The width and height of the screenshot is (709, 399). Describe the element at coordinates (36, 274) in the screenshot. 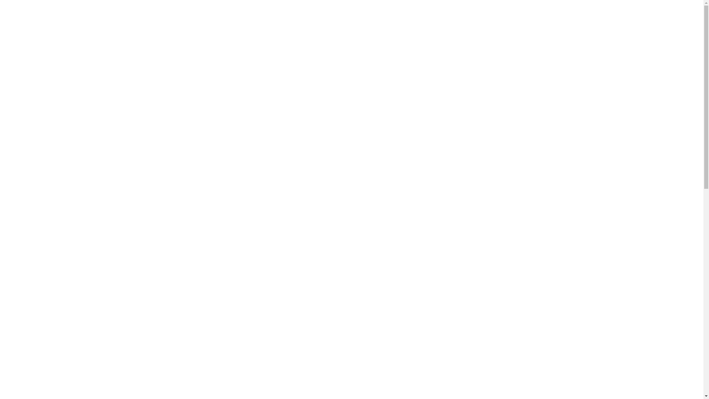

I see `Filme` at that location.